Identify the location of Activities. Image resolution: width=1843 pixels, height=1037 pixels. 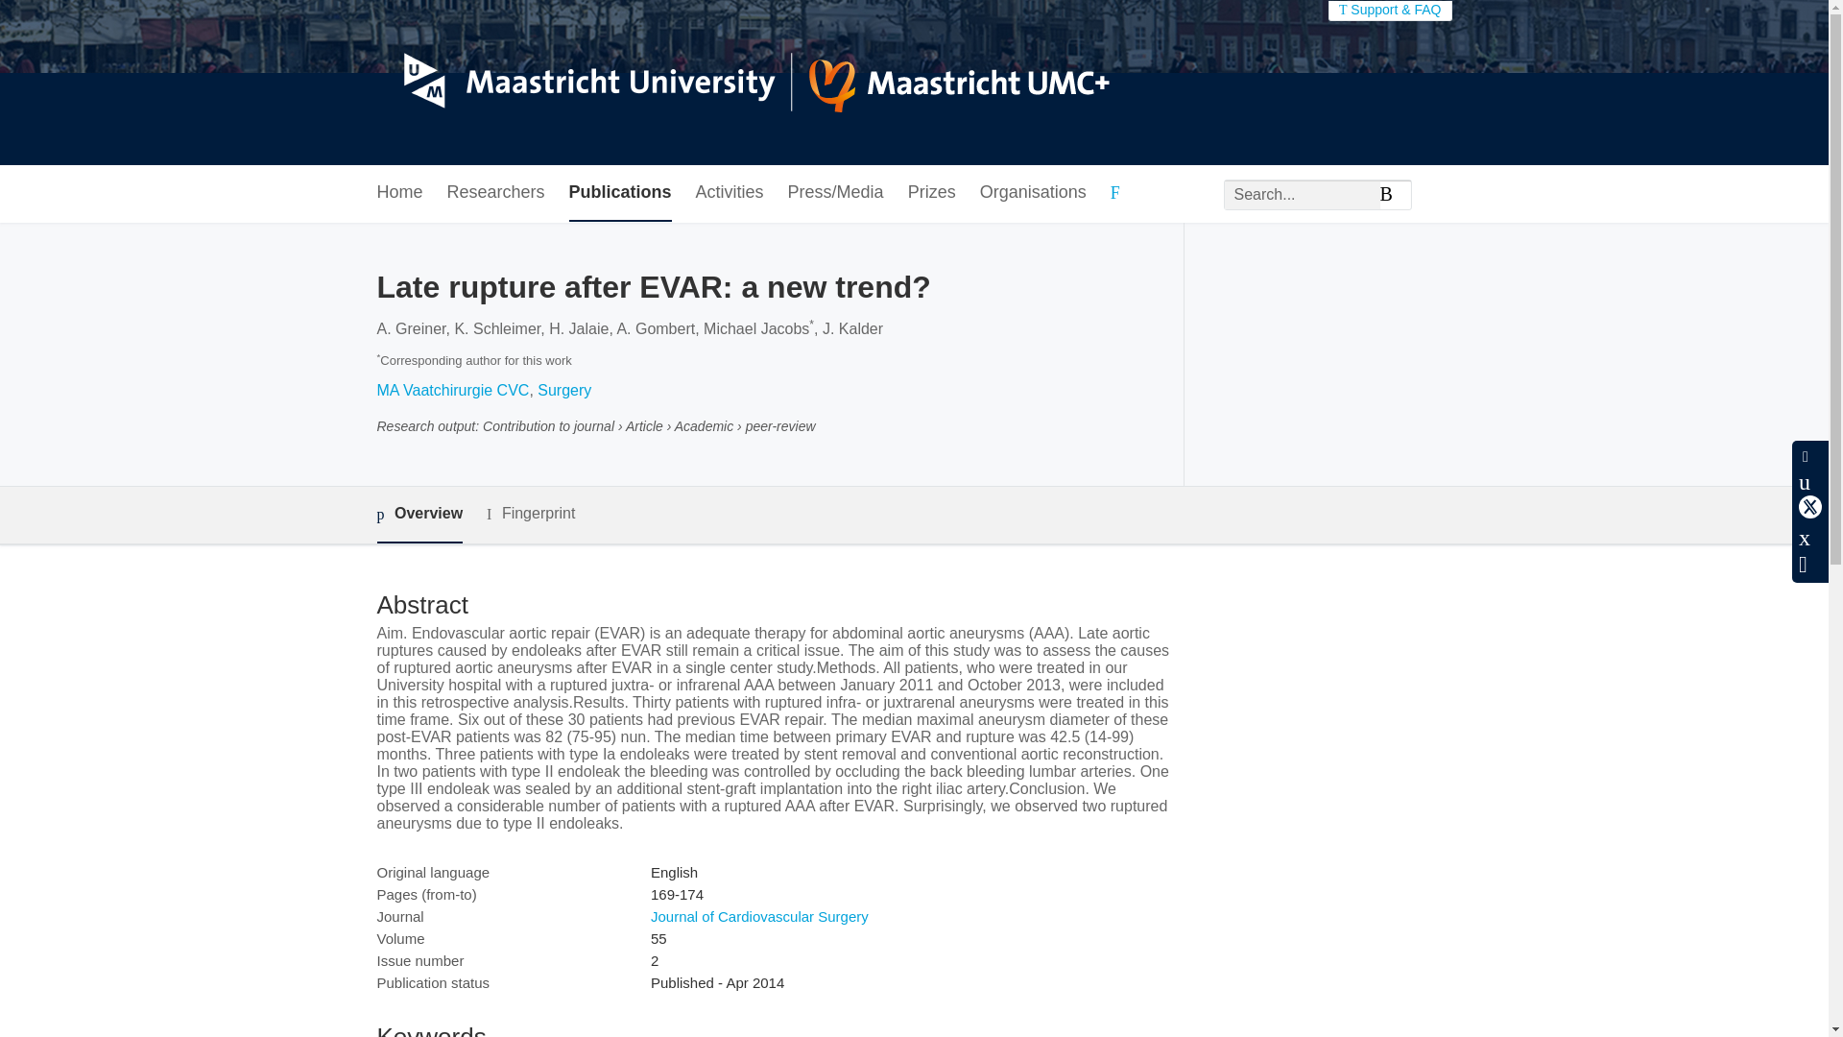
(730, 193).